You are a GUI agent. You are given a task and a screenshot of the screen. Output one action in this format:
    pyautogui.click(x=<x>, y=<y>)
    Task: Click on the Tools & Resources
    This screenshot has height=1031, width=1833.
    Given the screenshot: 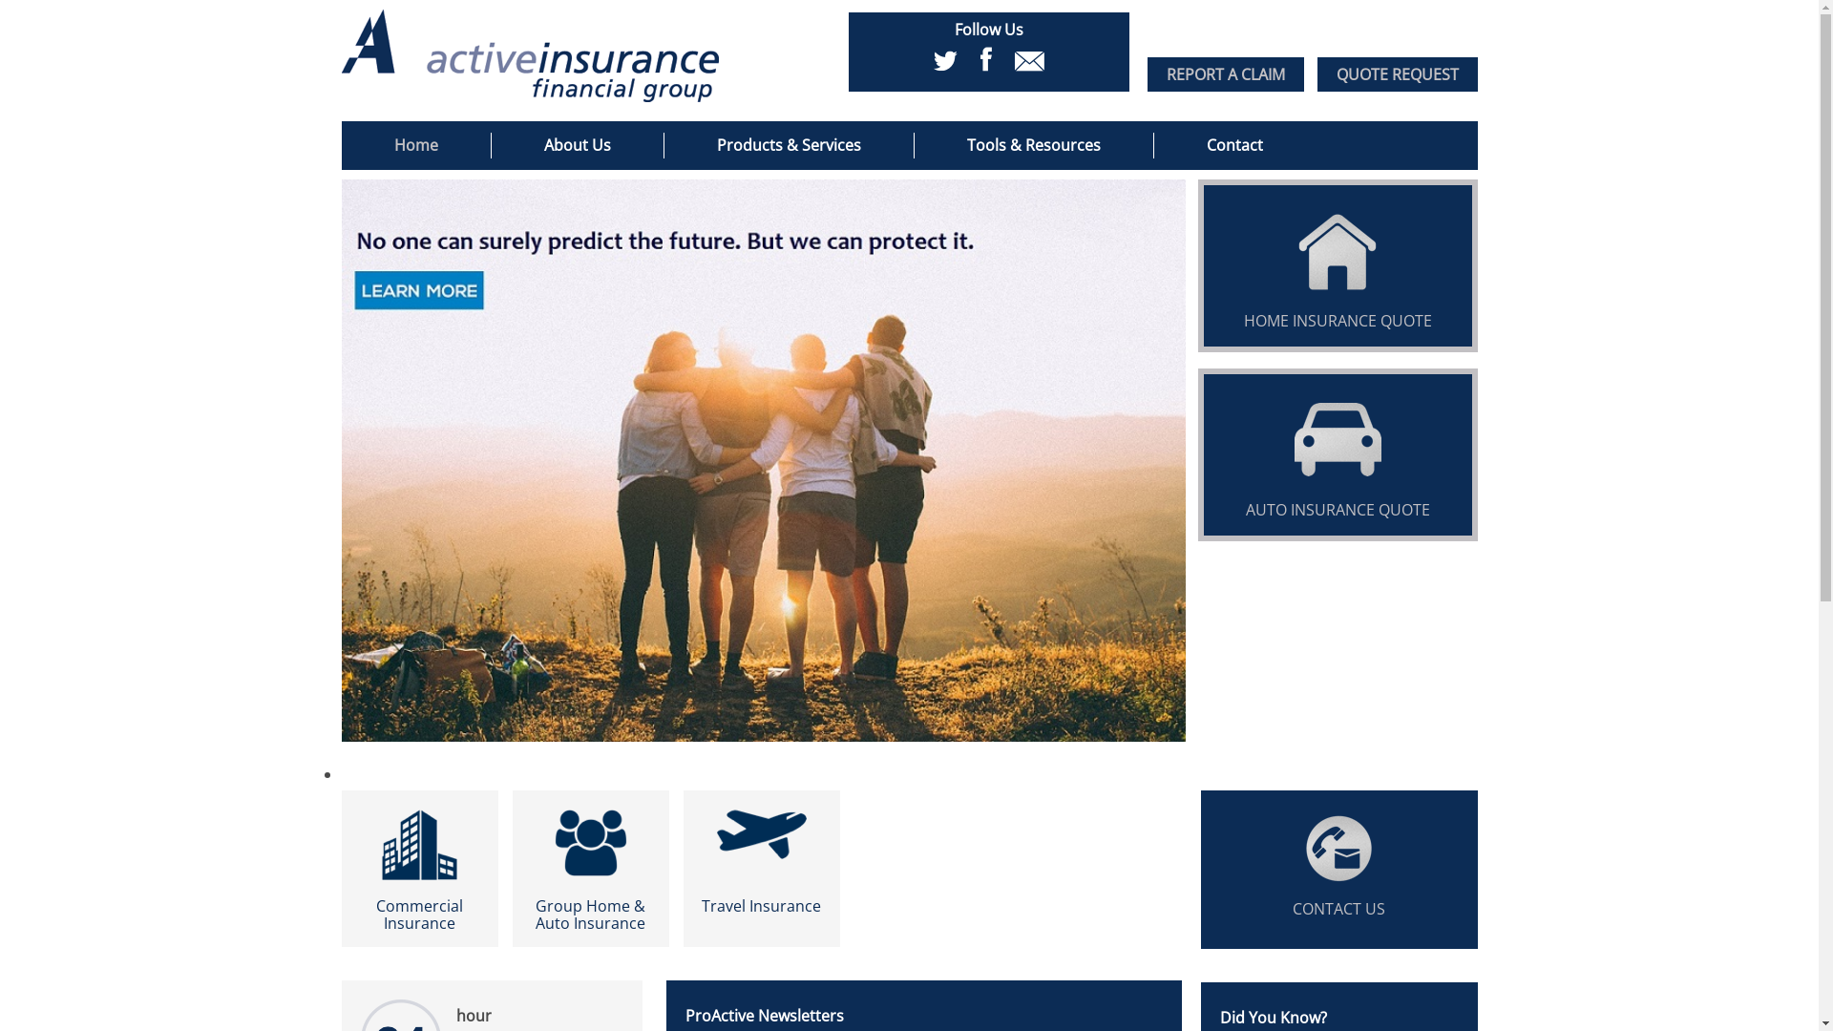 What is the action you would take?
    pyautogui.click(x=1035, y=145)
    